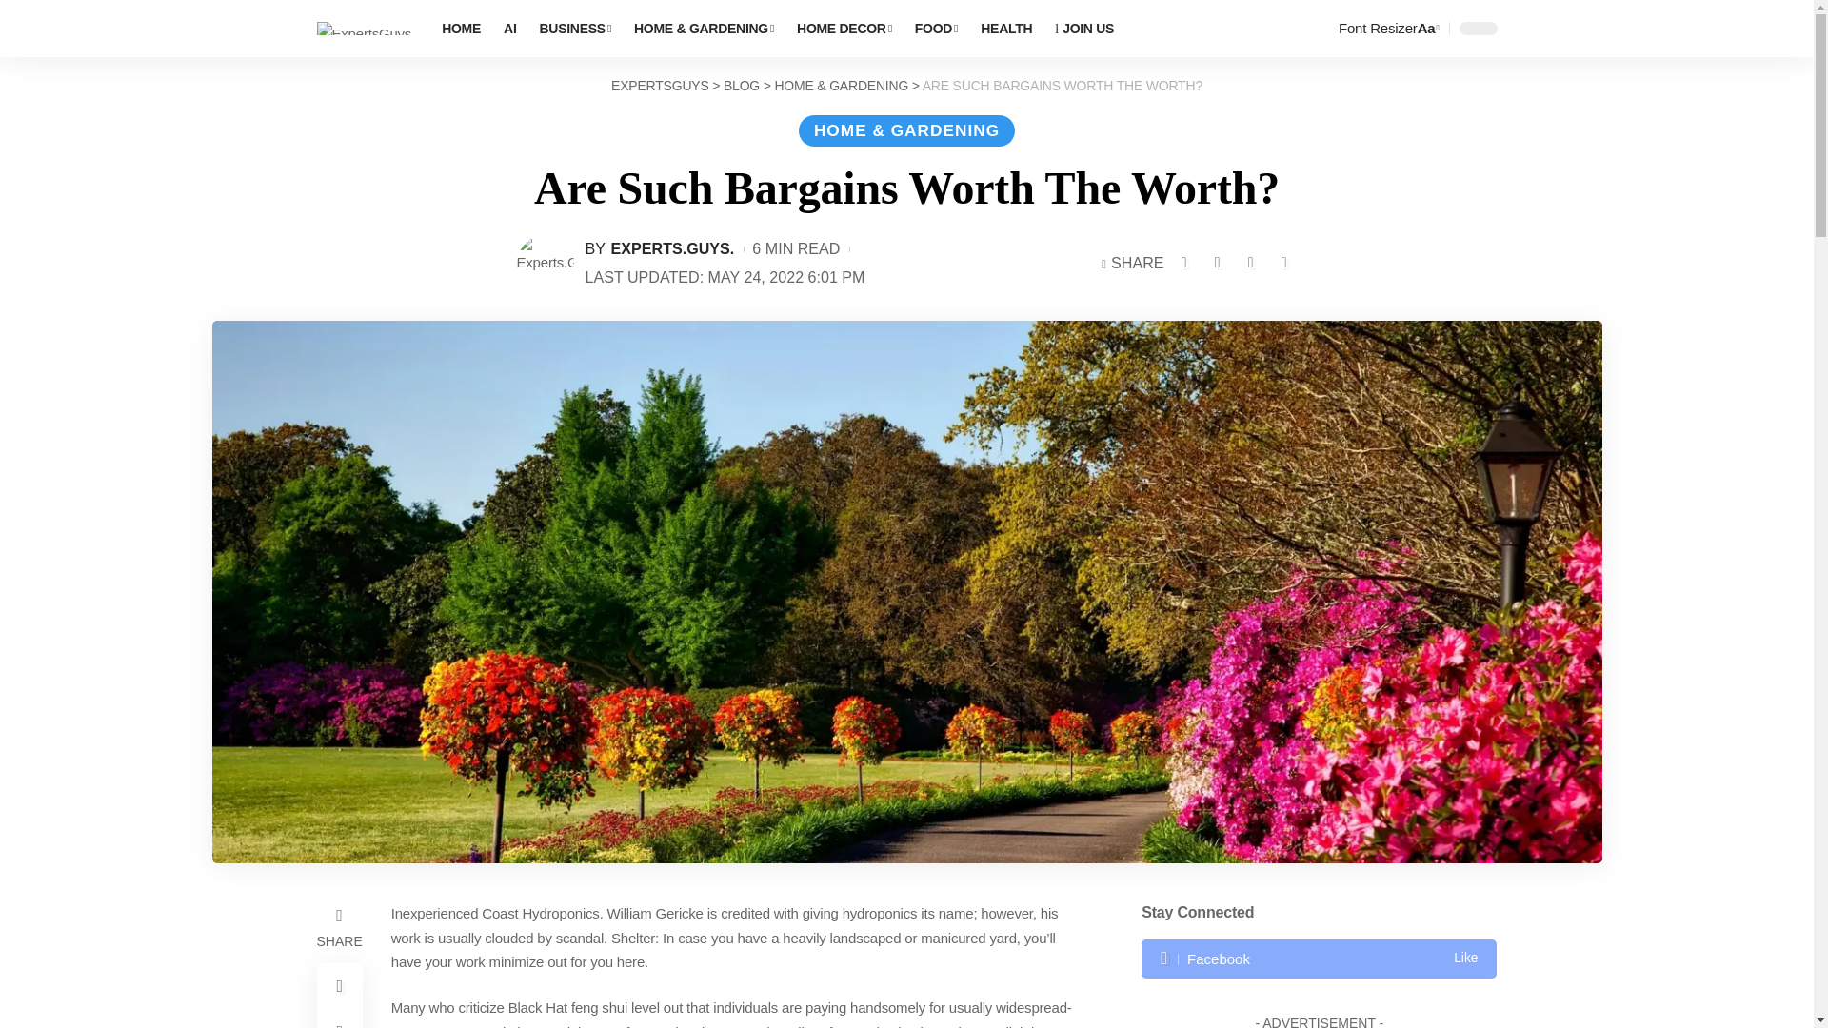  Describe the element at coordinates (575, 29) in the screenshot. I see `BUSINESS` at that location.